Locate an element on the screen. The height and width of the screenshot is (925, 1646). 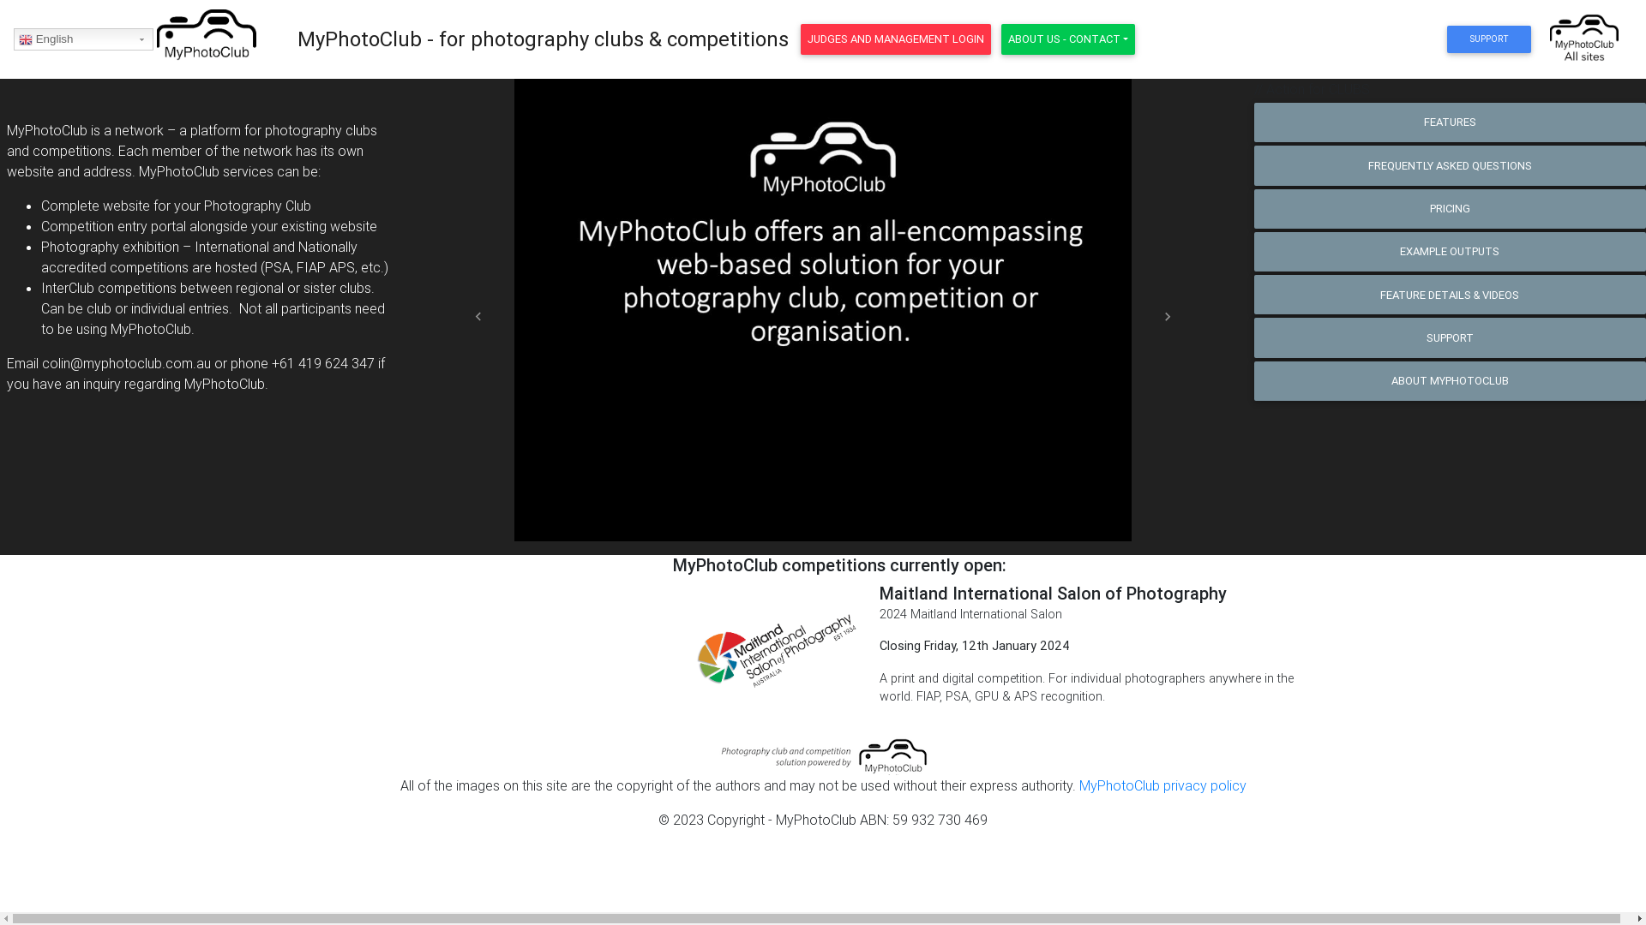
MyPhotoClub - for photography clubs & competitions is located at coordinates (544, 39).